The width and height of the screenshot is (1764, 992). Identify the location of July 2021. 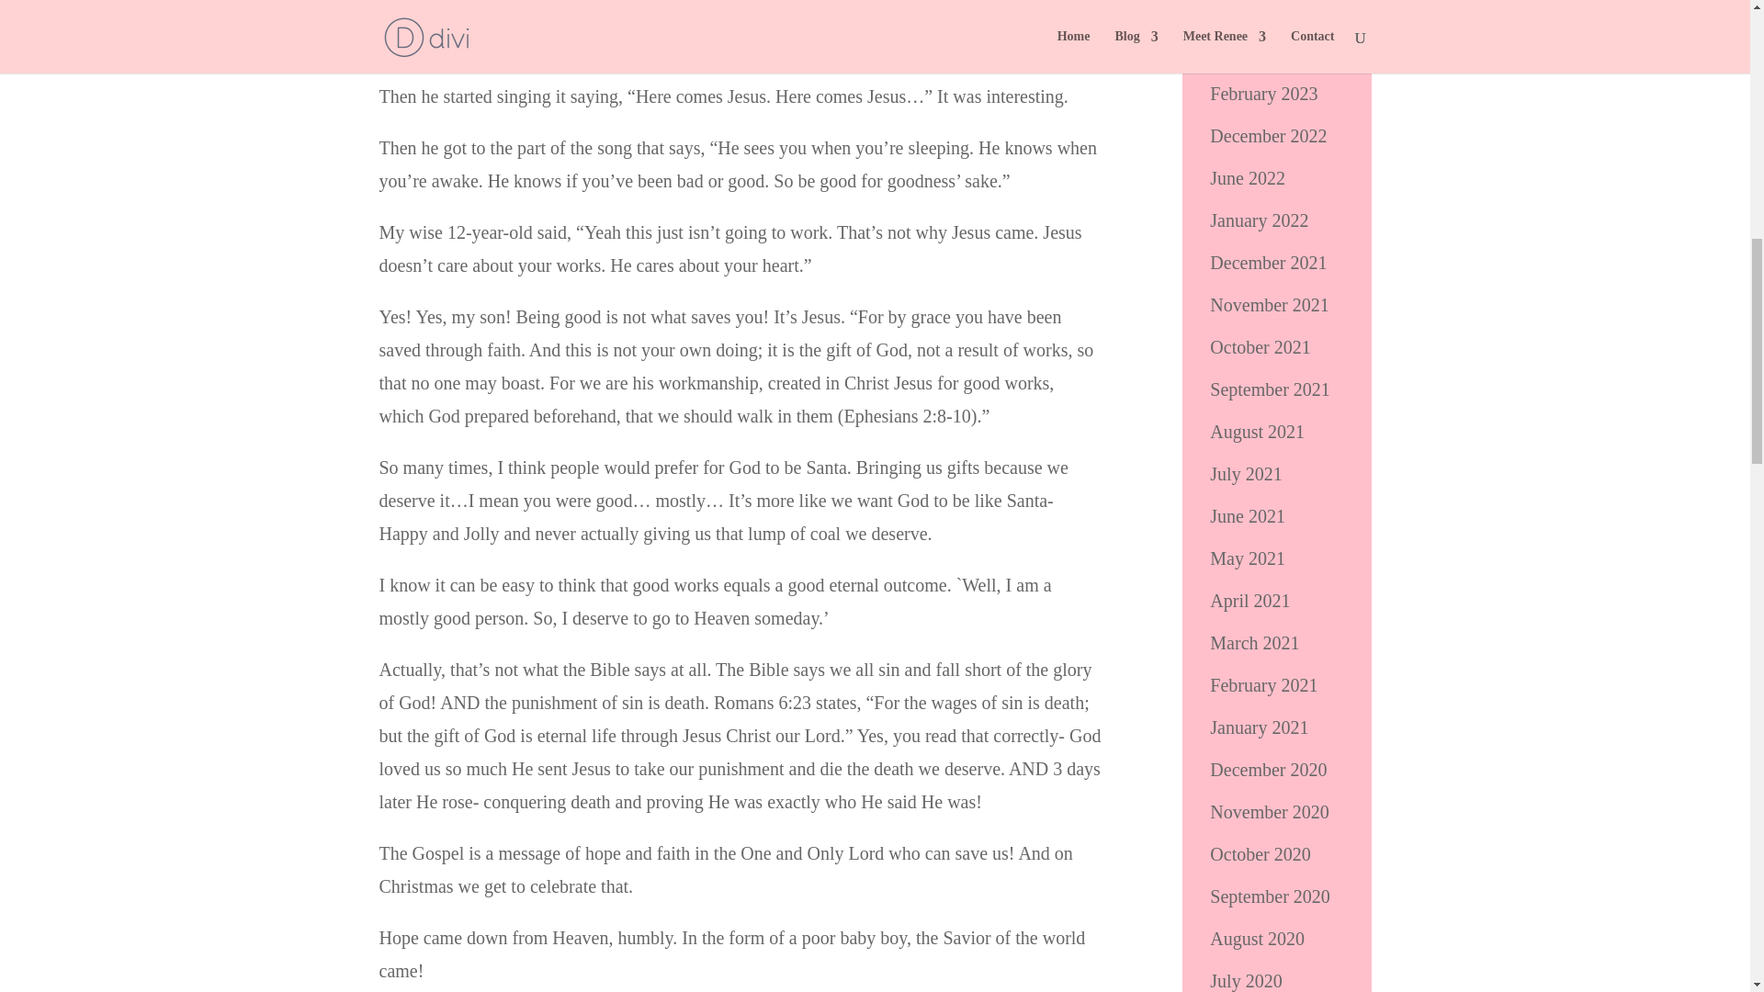
(1246, 474).